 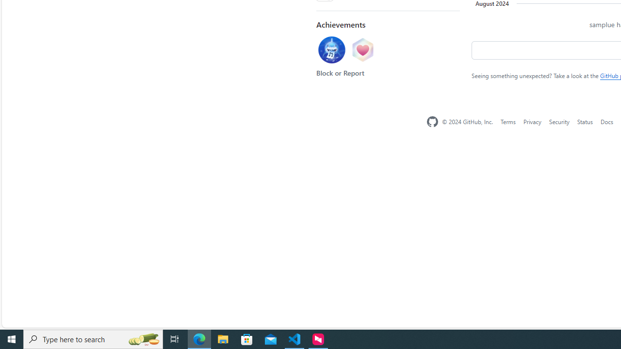 What do you see at coordinates (507, 122) in the screenshot?
I see `Terms` at bounding box center [507, 122].